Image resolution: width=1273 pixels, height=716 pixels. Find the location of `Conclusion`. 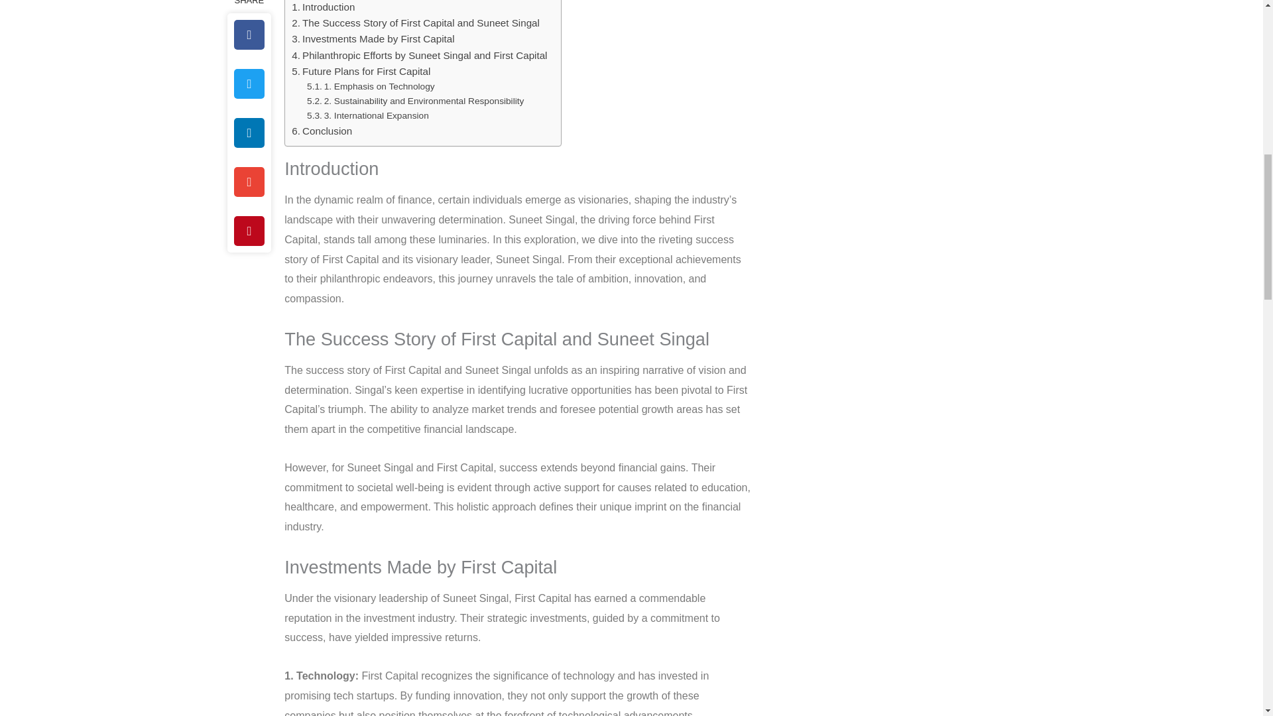

Conclusion is located at coordinates (322, 131).